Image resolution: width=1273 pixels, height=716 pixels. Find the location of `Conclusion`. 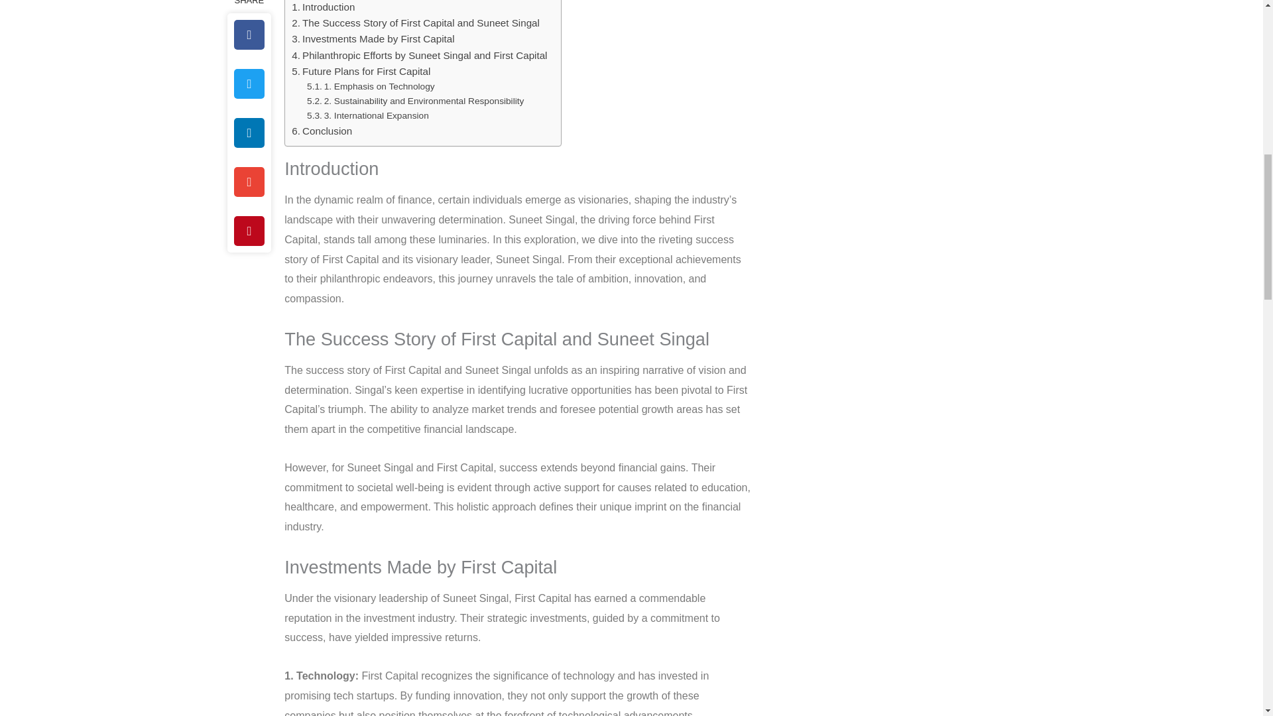

Conclusion is located at coordinates (322, 131).